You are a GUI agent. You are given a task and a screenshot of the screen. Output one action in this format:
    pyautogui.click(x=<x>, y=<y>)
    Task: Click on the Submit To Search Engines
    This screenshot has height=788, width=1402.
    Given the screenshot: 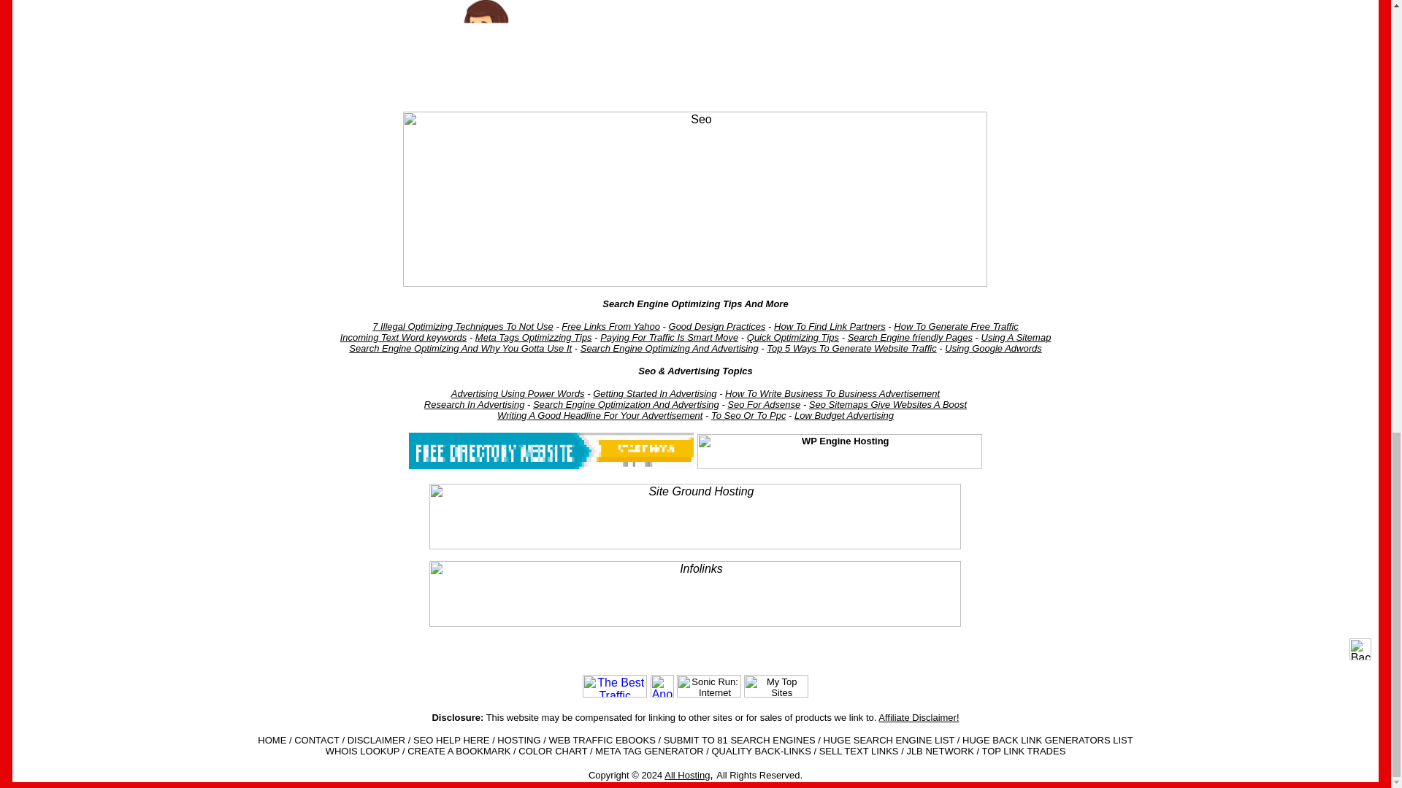 What is the action you would take?
    pyautogui.click(x=695, y=50)
    